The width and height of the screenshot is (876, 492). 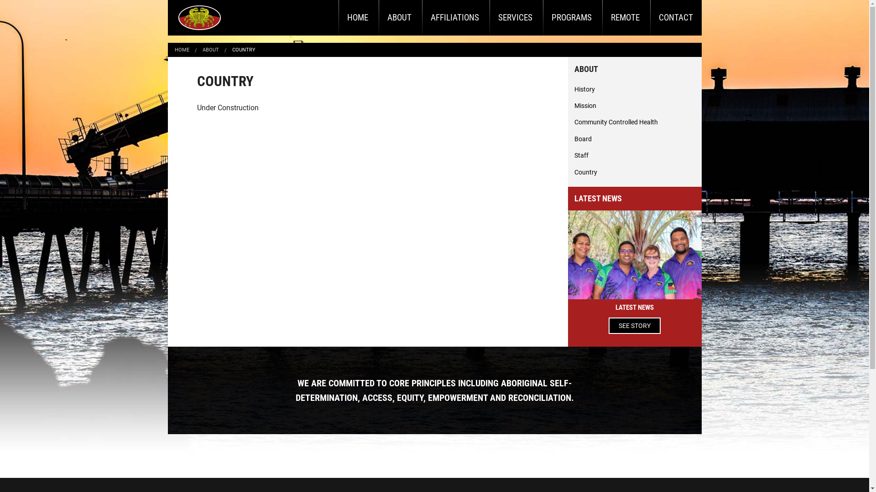 What do you see at coordinates (635, 139) in the screenshot?
I see `Board` at bounding box center [635, 139].